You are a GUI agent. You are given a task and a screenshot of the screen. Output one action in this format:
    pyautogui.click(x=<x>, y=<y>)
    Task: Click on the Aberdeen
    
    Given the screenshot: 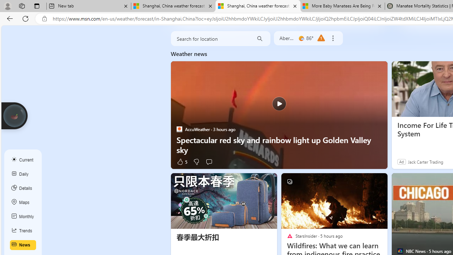 What is the action you would take?
    pyautogui.click(x=287, y=38)
    